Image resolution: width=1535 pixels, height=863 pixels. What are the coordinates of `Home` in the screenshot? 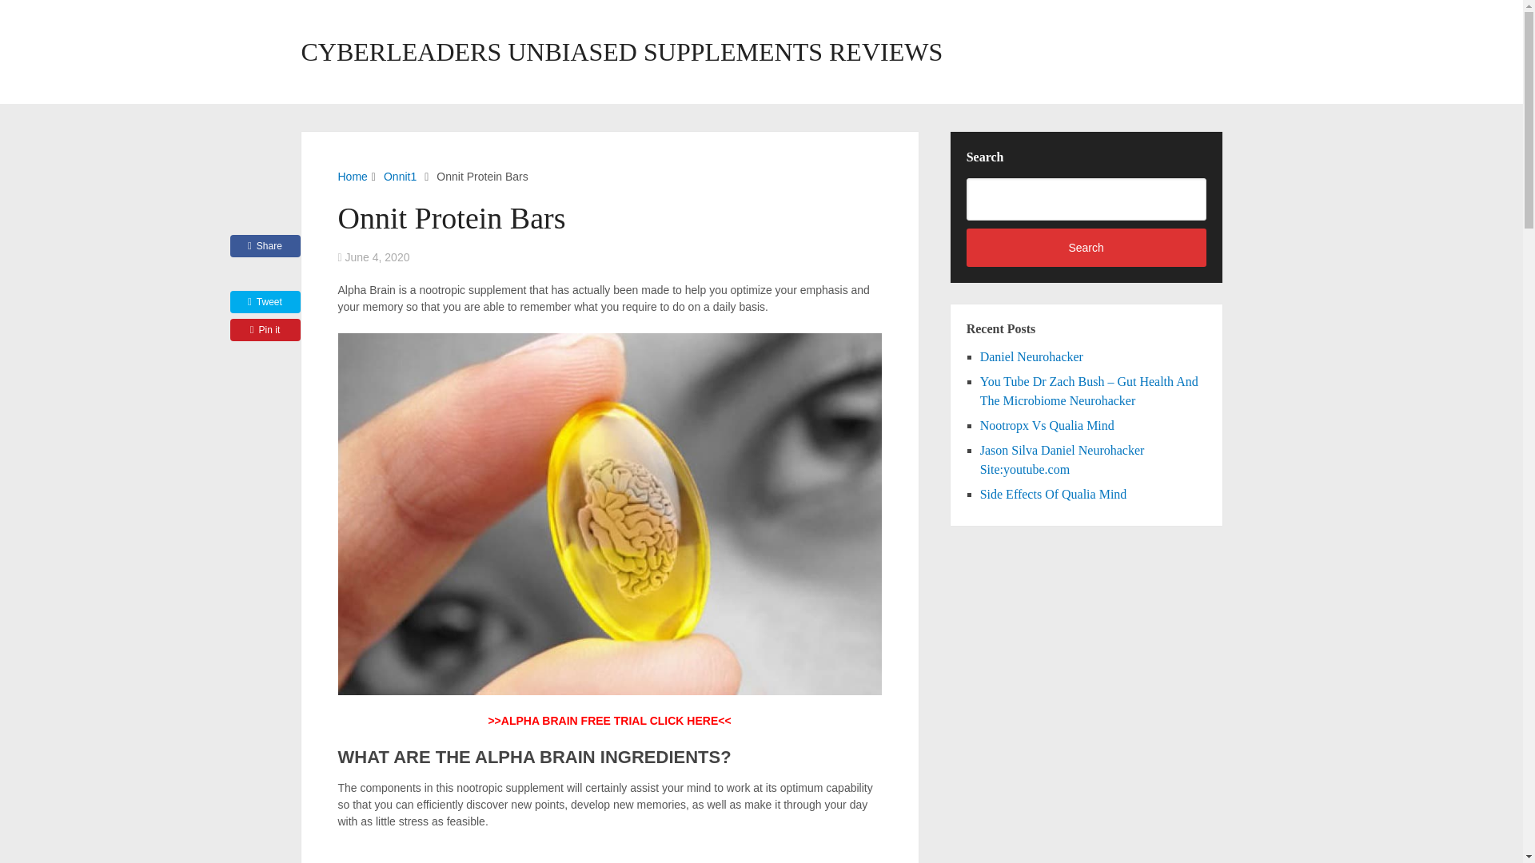 It's located at (352, 176).